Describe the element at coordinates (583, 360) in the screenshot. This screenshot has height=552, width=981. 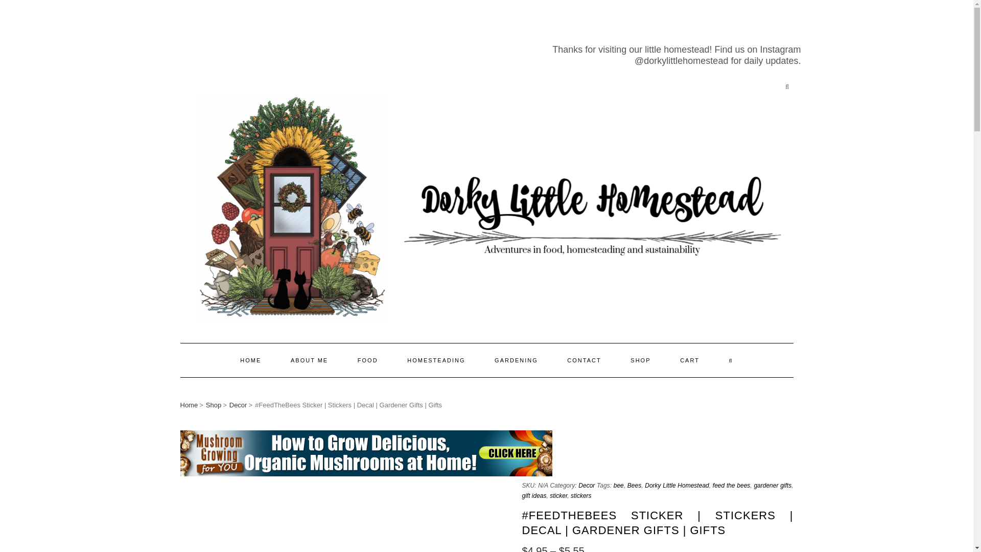
I see `CONTACT` at that location.